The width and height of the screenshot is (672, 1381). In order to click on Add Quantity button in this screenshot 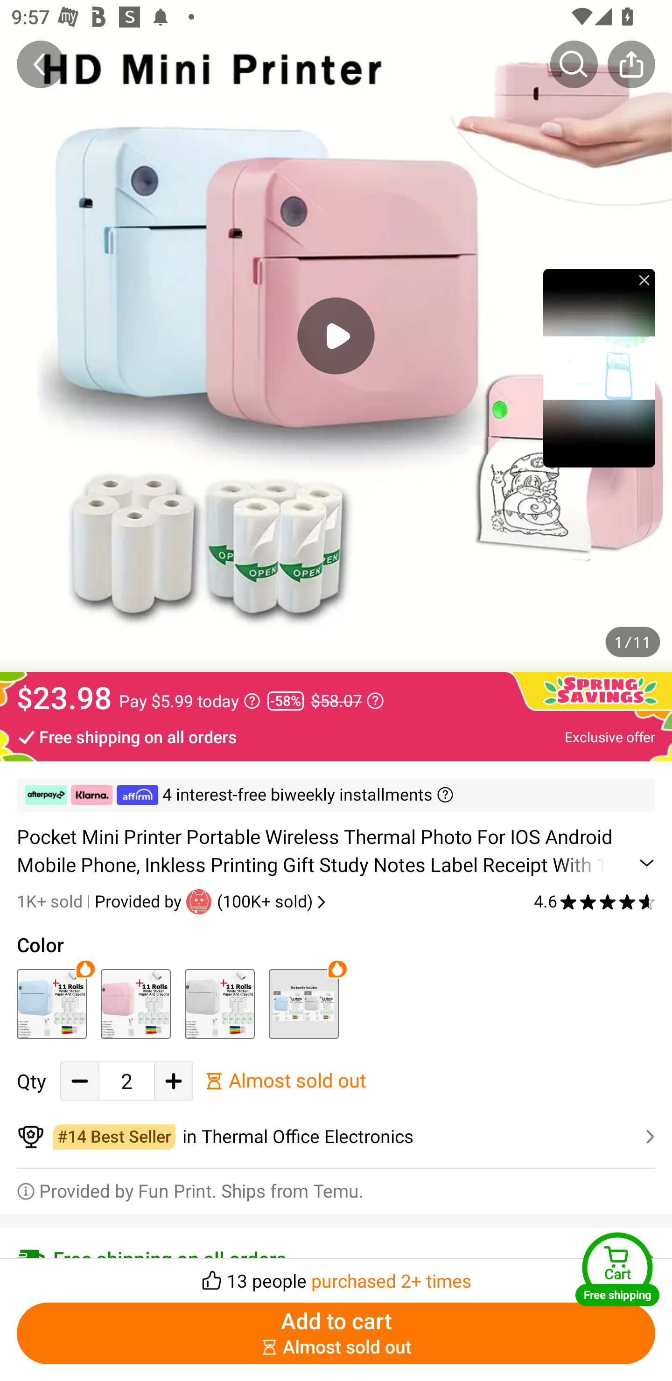, I will do `click(174, 1081)`.